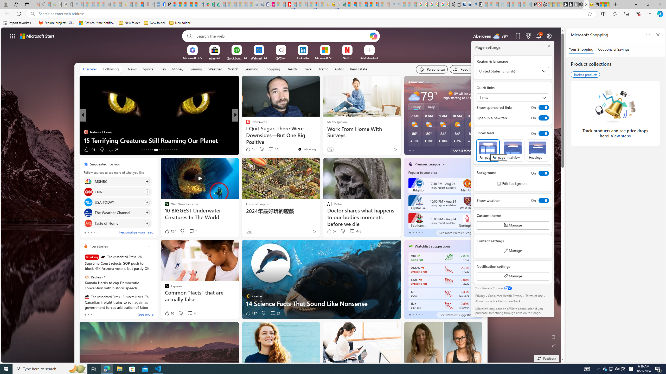 The image size is (666, 374). What do you see at coordinates (323, 69) in the screenshot?
I see `Traffic` at bounding box center [323, 69].